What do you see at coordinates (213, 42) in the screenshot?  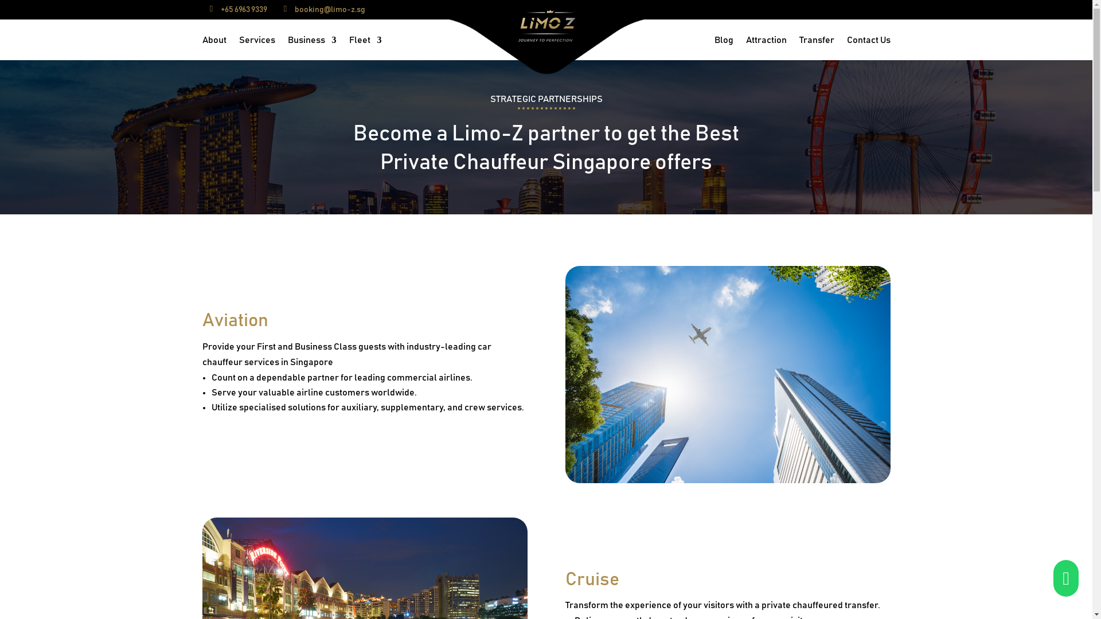 I see `About` at bounding box center [213, 42].